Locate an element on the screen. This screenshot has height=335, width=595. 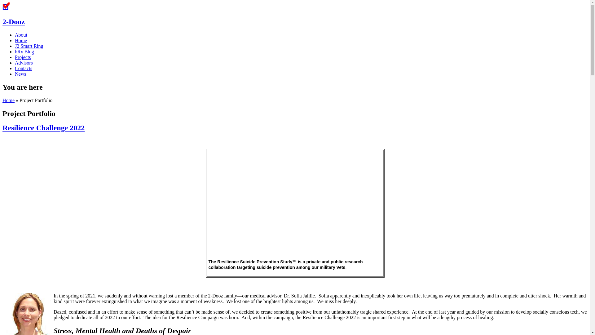
J2 Smart Ring is located at coordinates (29, 46).